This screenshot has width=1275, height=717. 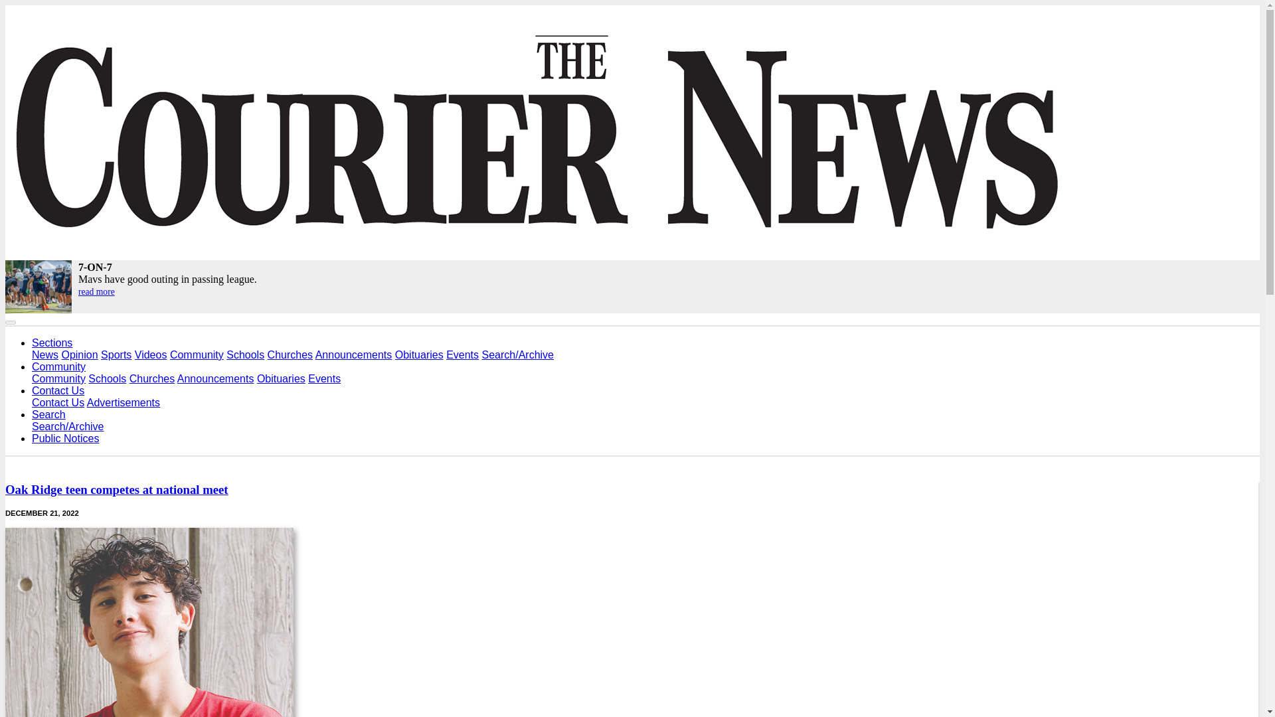 What do you see at coordinates (116, 489) in the screenshot?
I see `Oak Ridge teen competes at national meet` at bounding box center [116, 489].